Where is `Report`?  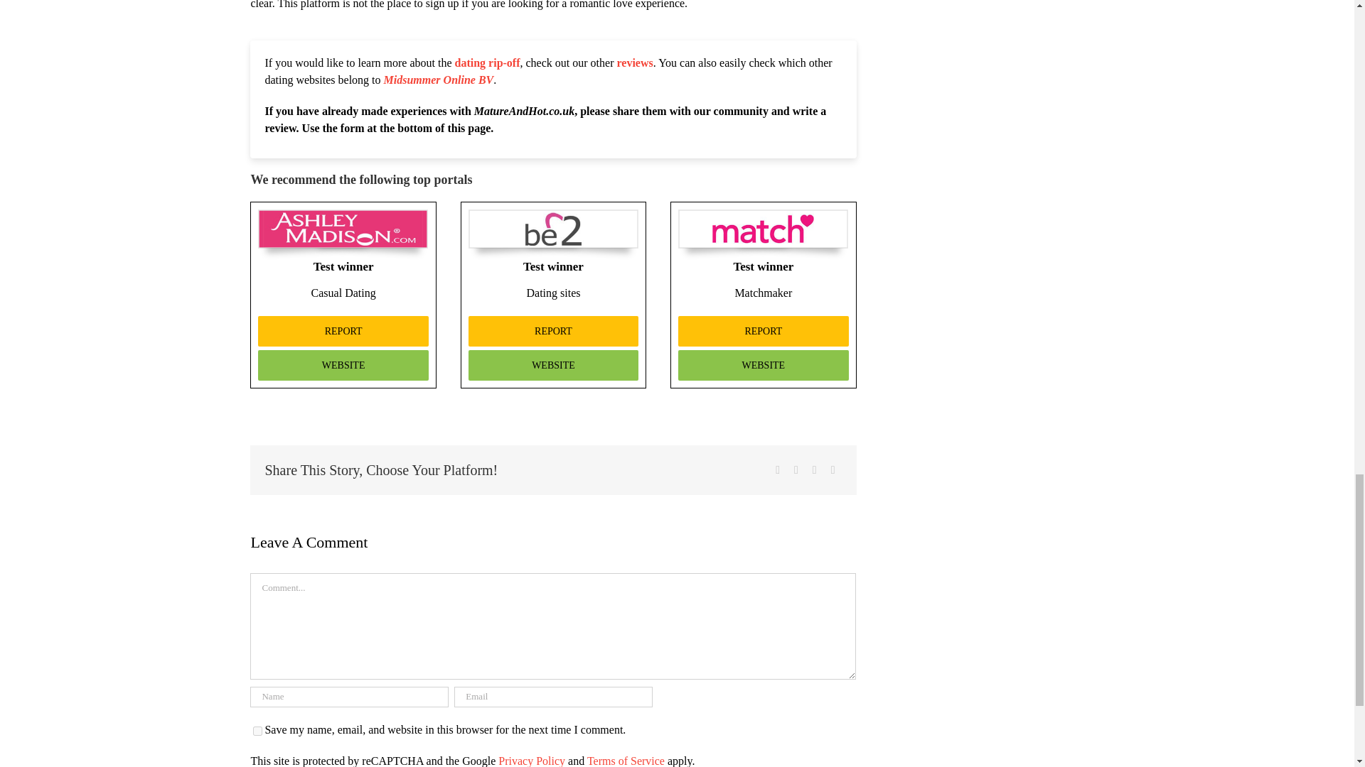
Report is located at coordinates (763, 331).